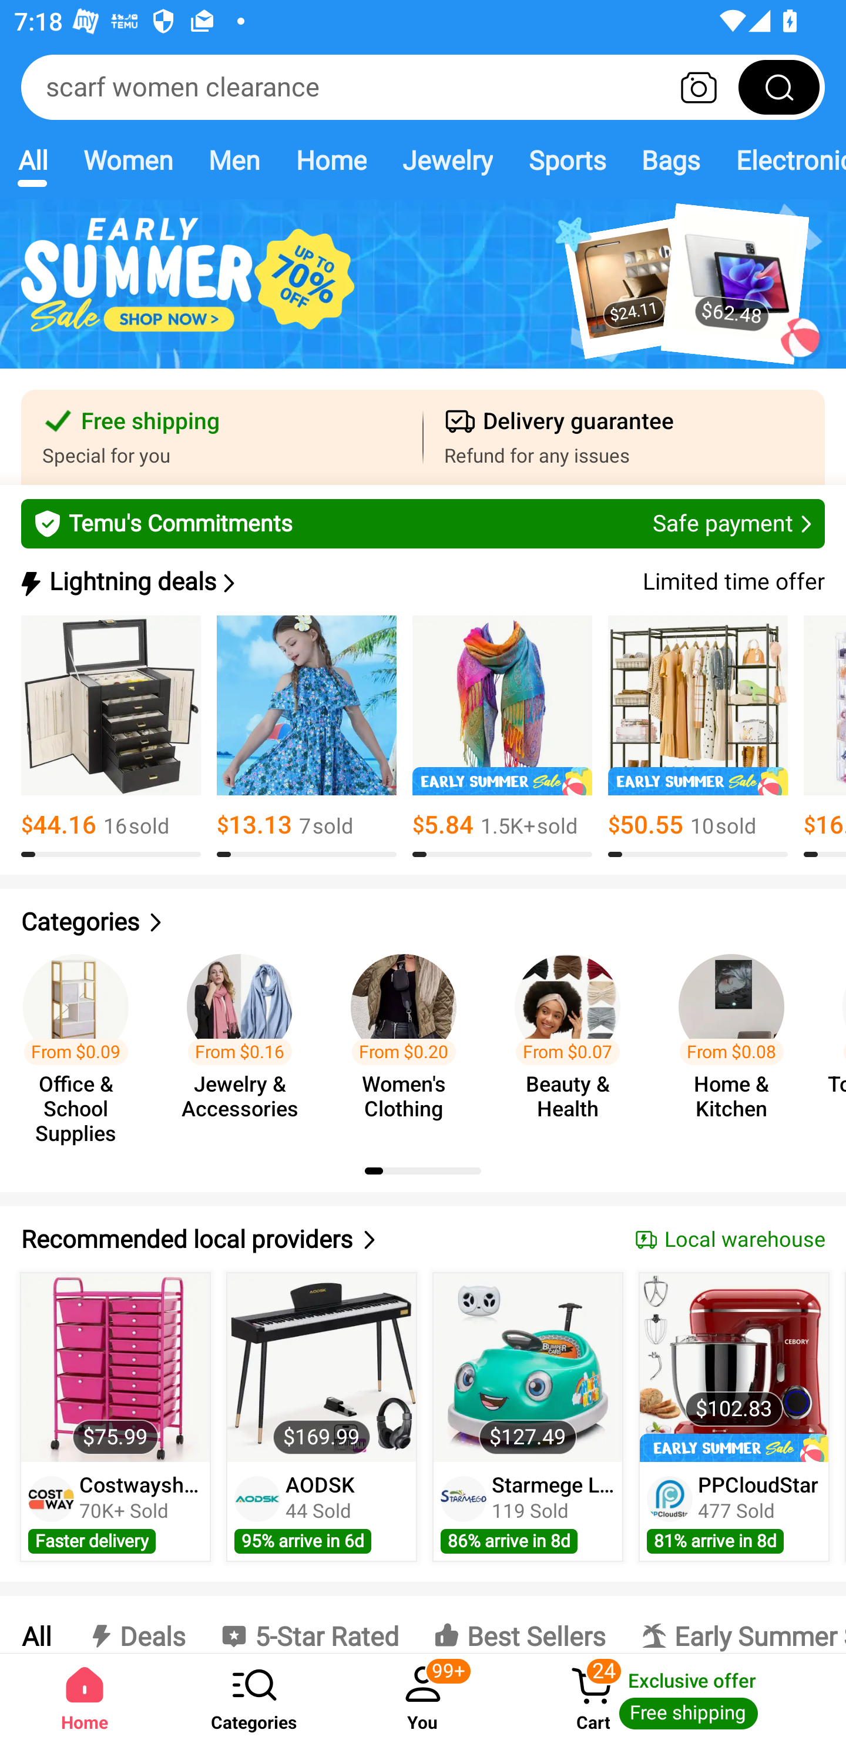 This screenshot has height=1740, width=846. I want to click on From $0.08 Home & Kitchen, so click(738, 1039).